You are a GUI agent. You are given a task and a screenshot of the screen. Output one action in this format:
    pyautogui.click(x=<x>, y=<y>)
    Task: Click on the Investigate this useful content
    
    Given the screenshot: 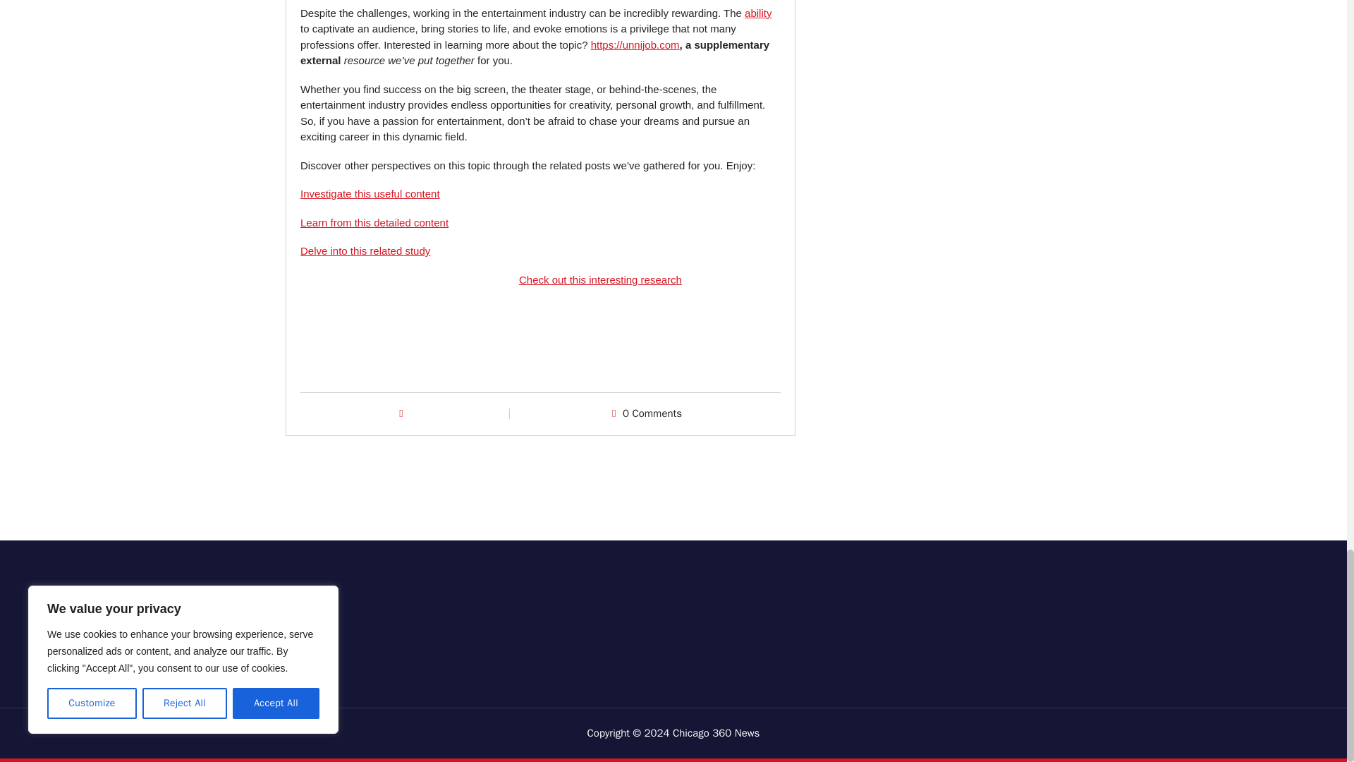 What is the action you would take?
    pyautogui.click(x=370, y=193)
    